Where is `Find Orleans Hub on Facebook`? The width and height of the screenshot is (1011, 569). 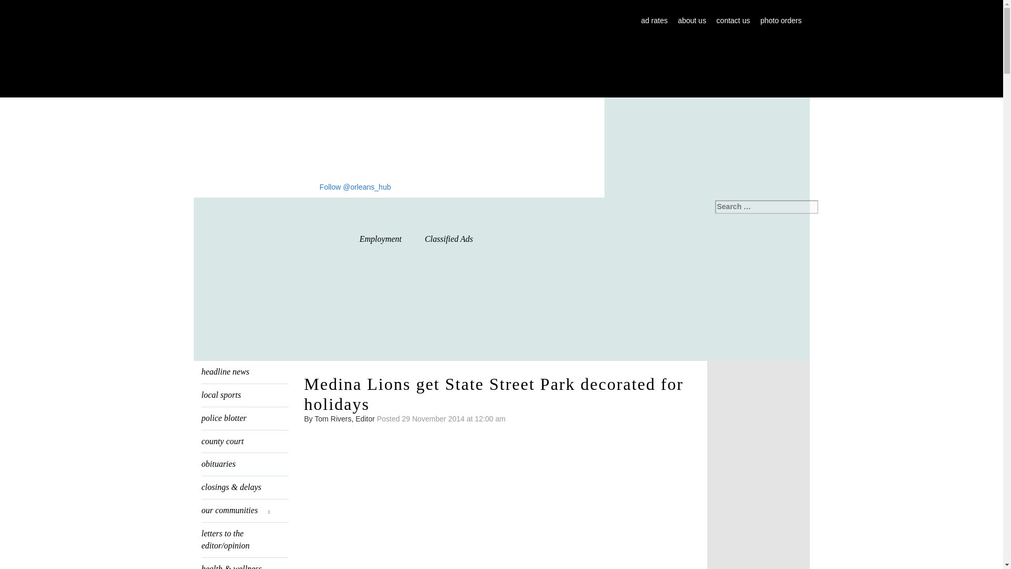 Find Orleans Hub on Facebook is located at coordinates (309, 187).